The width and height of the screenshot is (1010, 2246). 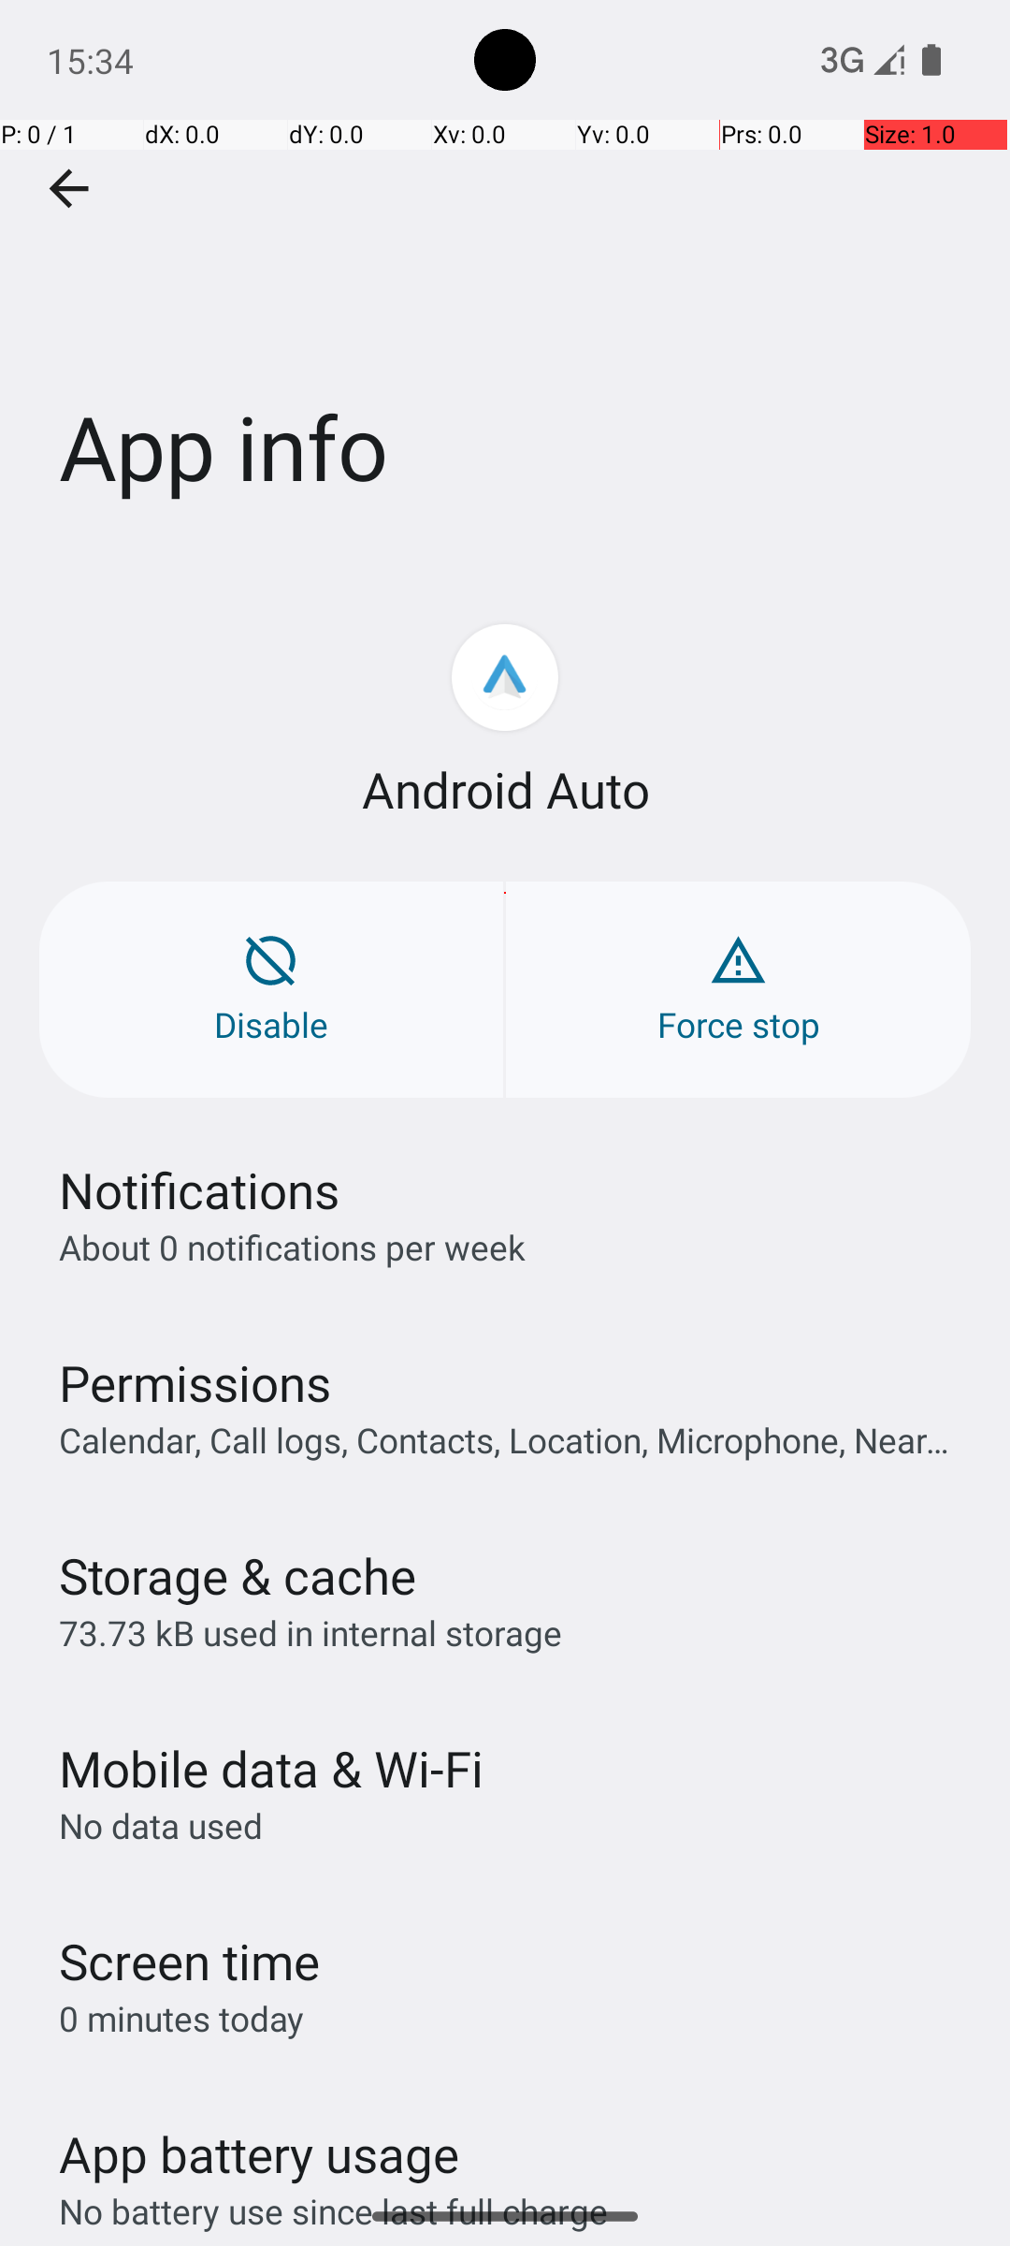 What do you see at coordinates (181, 2018) in the screenshot?
I see `0 minutes today` at bounding box center [181, 2018].